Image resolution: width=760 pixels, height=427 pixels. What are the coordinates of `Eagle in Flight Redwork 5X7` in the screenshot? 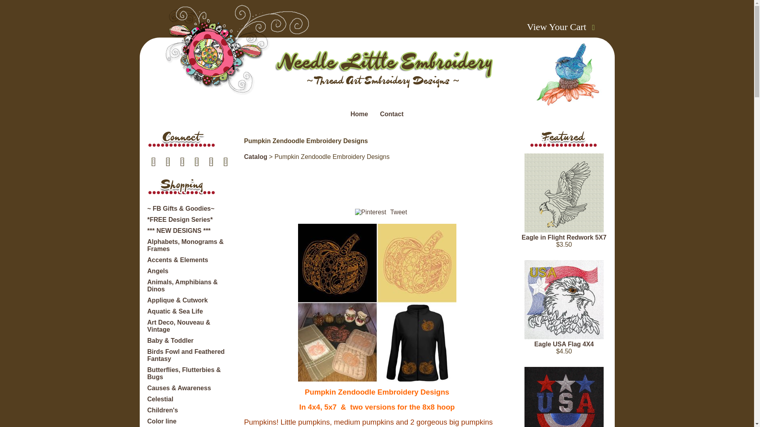 It's located at (564, 193).